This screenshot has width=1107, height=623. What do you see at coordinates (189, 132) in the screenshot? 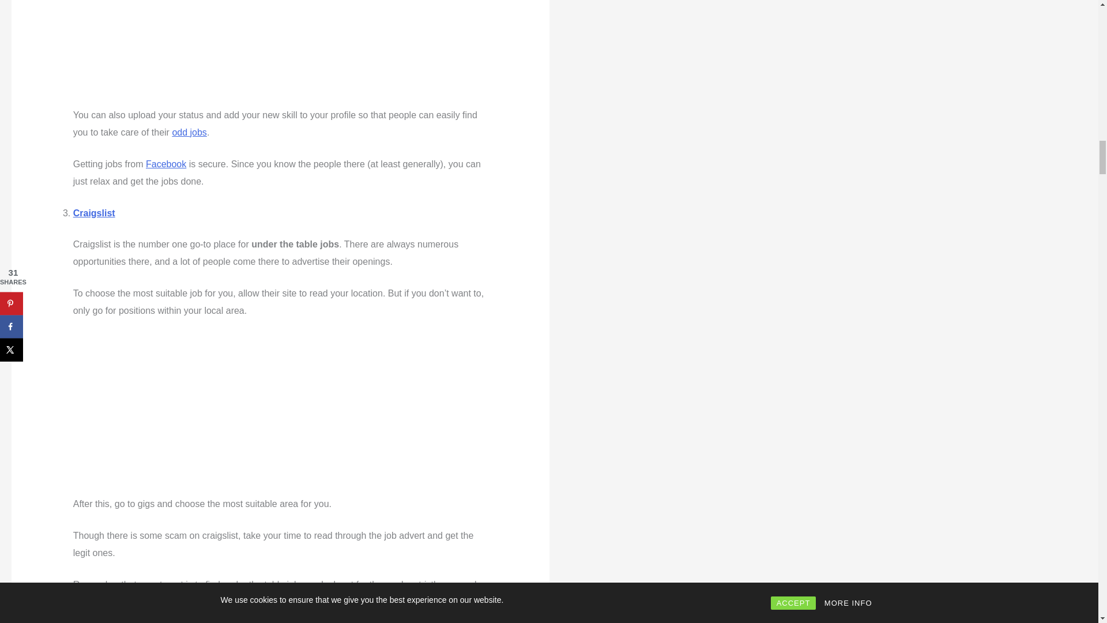
I see `odd jobs` at bounding box center [189, 132].